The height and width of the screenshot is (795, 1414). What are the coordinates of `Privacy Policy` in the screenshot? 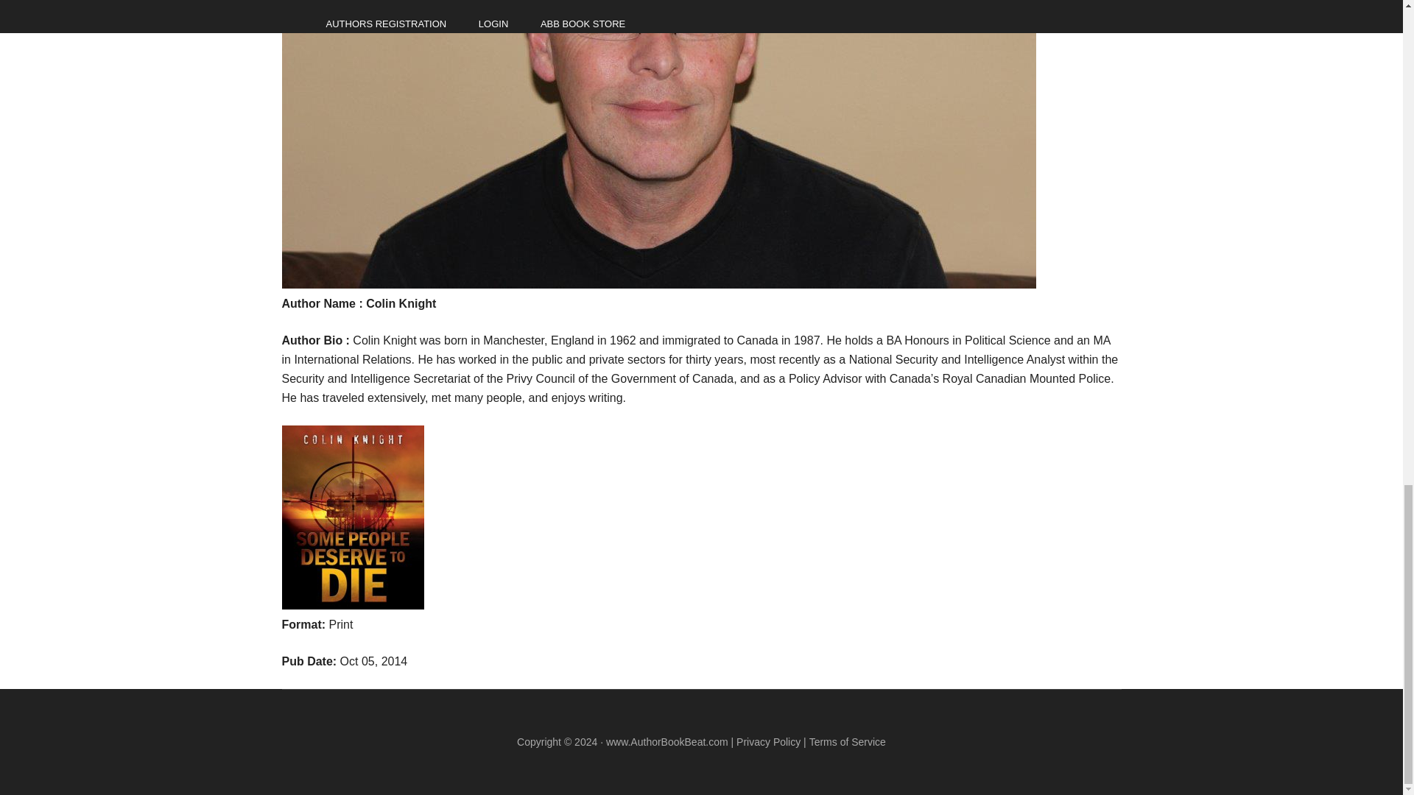 It's located at (768, 742).